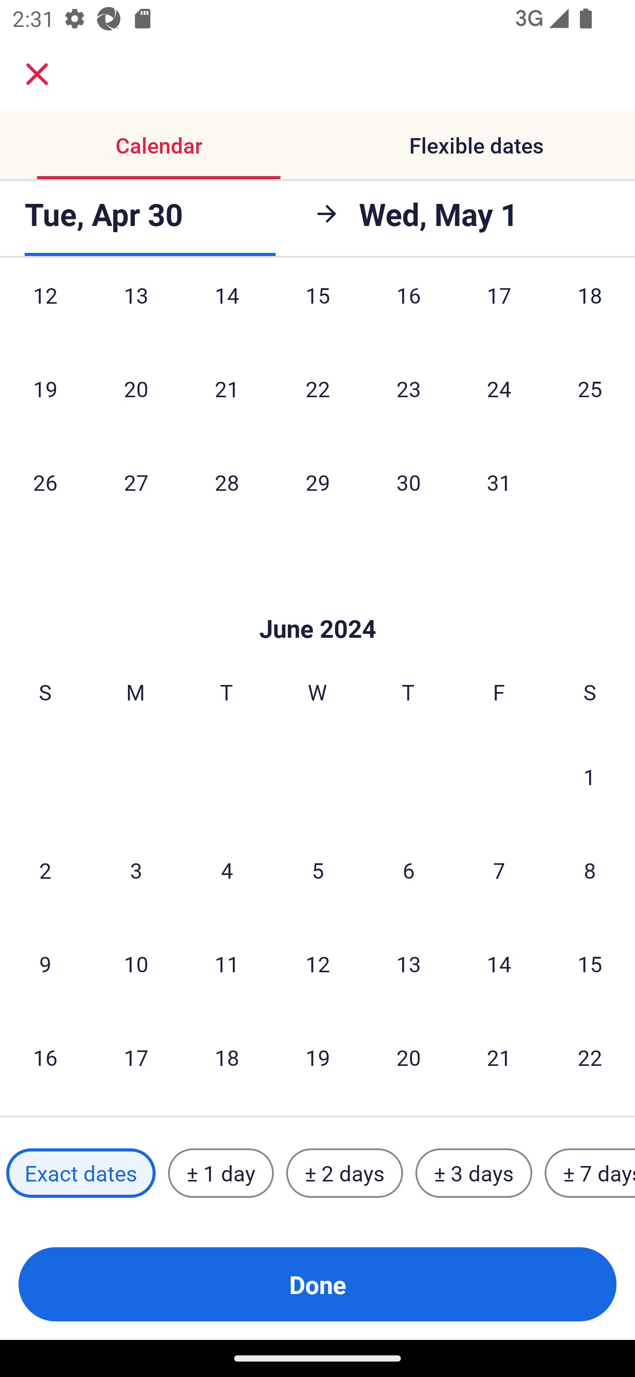 This screenshot has width=635, height=1377. I want to click on 5 Wednesday, June 5, 2024, so click(317, 870).